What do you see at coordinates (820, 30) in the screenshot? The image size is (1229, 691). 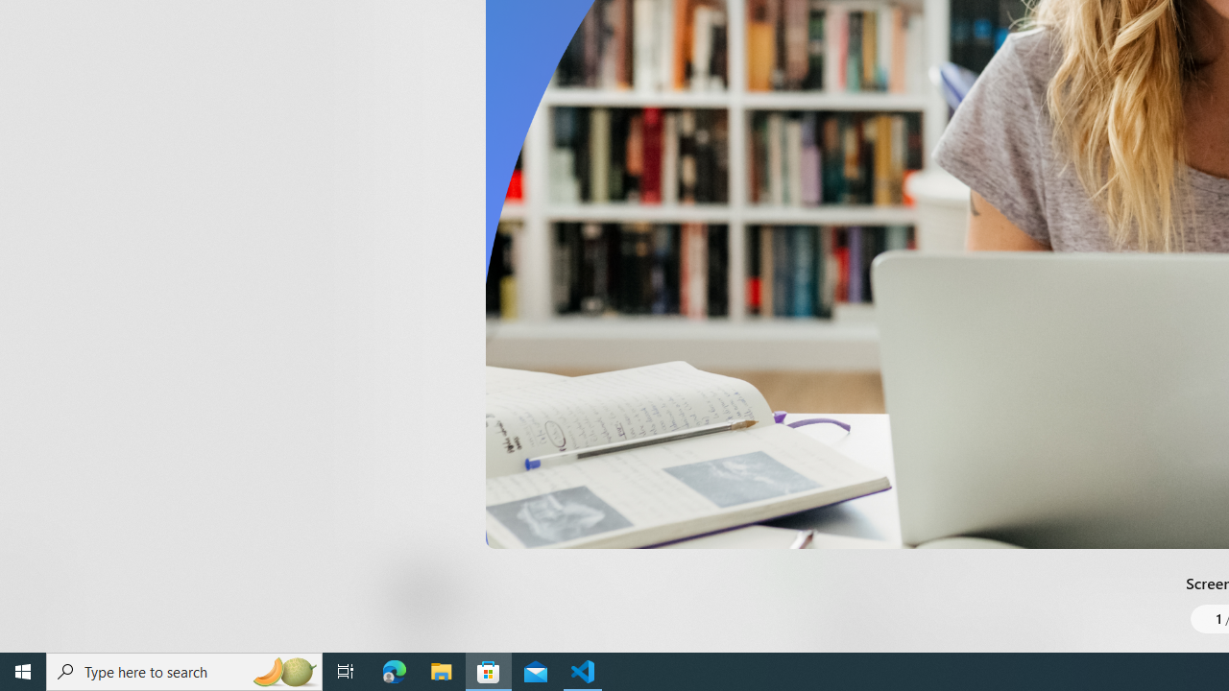 I see `Show more` at bounding box center [820, 30].